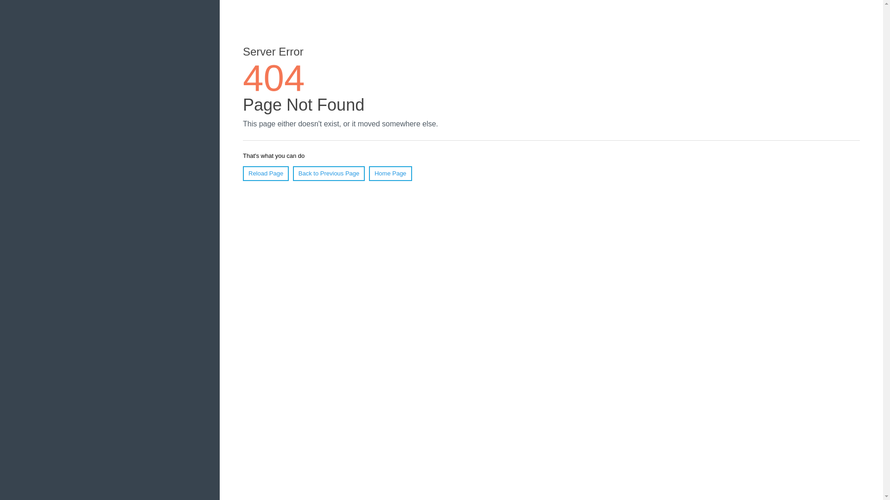 The height and width of the screenshot is (500, 890). I want to click on Back to Previous Page, so click(329, 173).